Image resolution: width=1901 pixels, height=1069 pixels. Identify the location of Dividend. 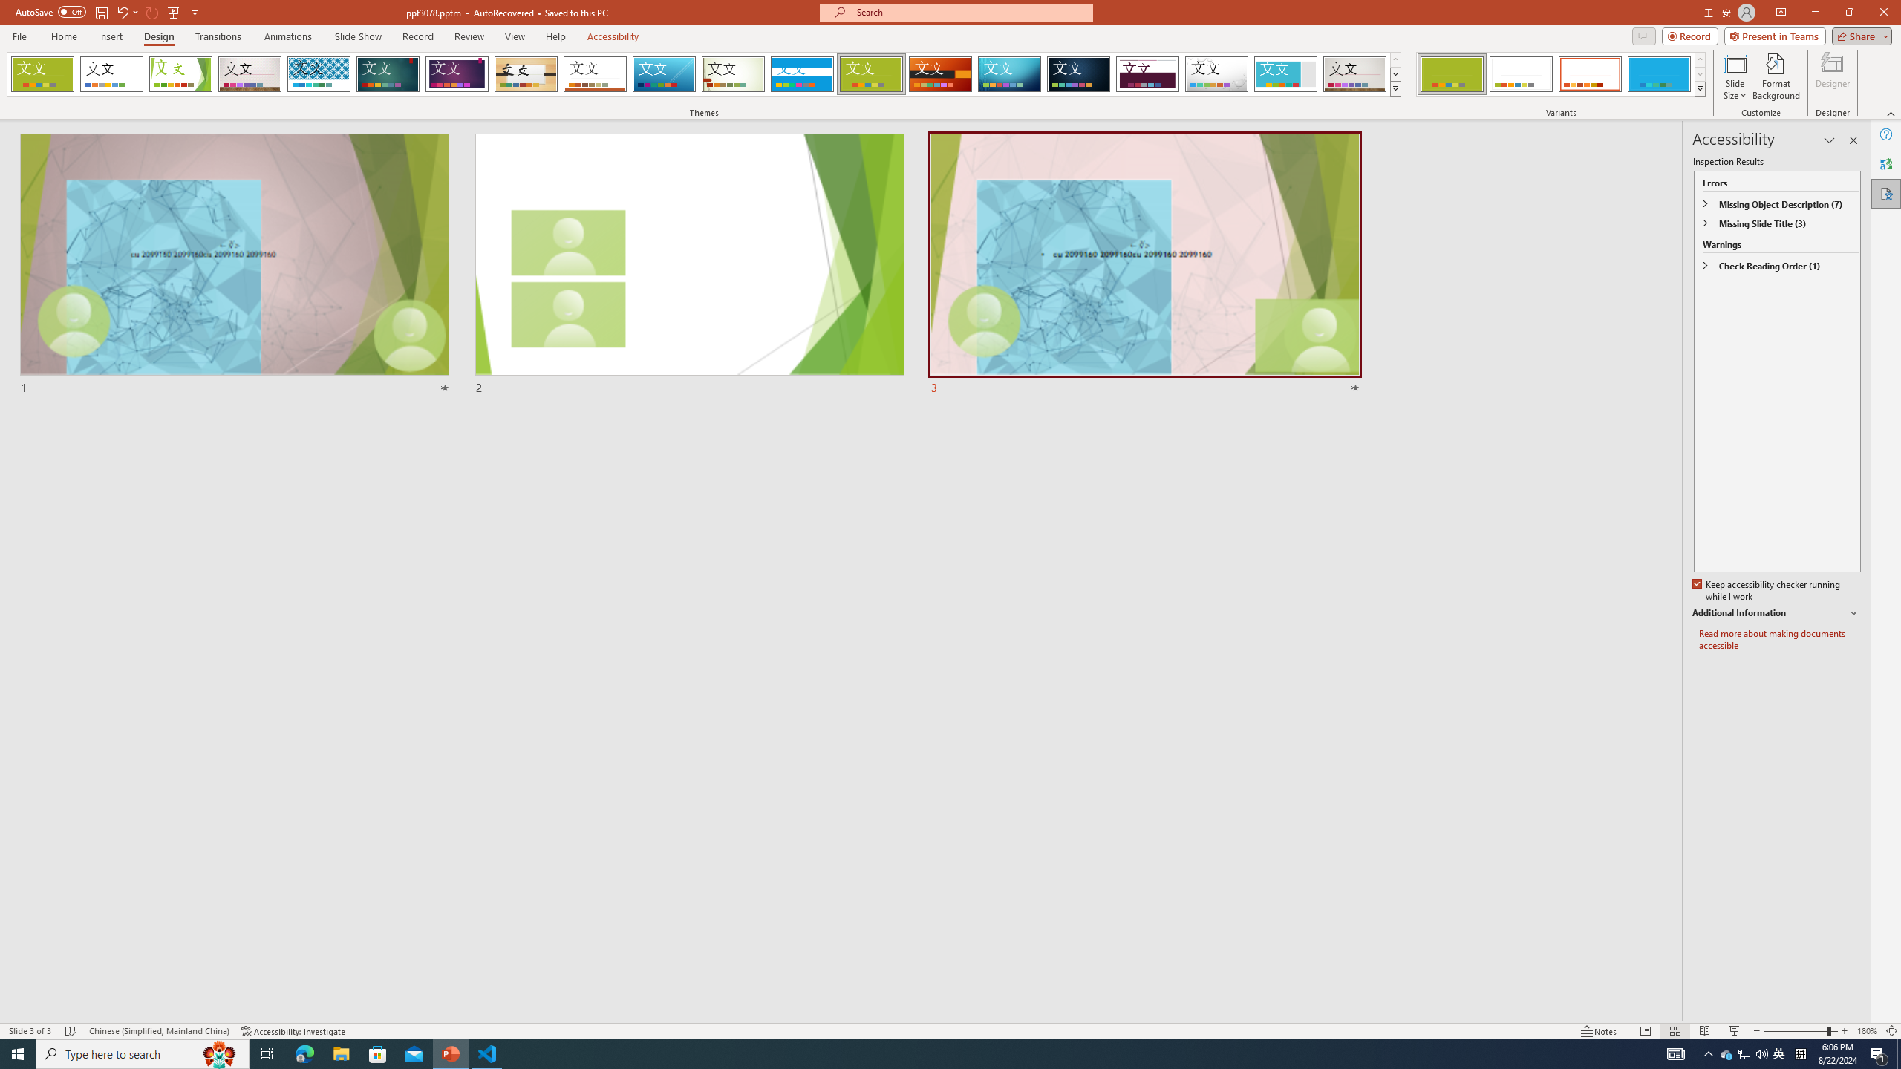
(1148, 74).